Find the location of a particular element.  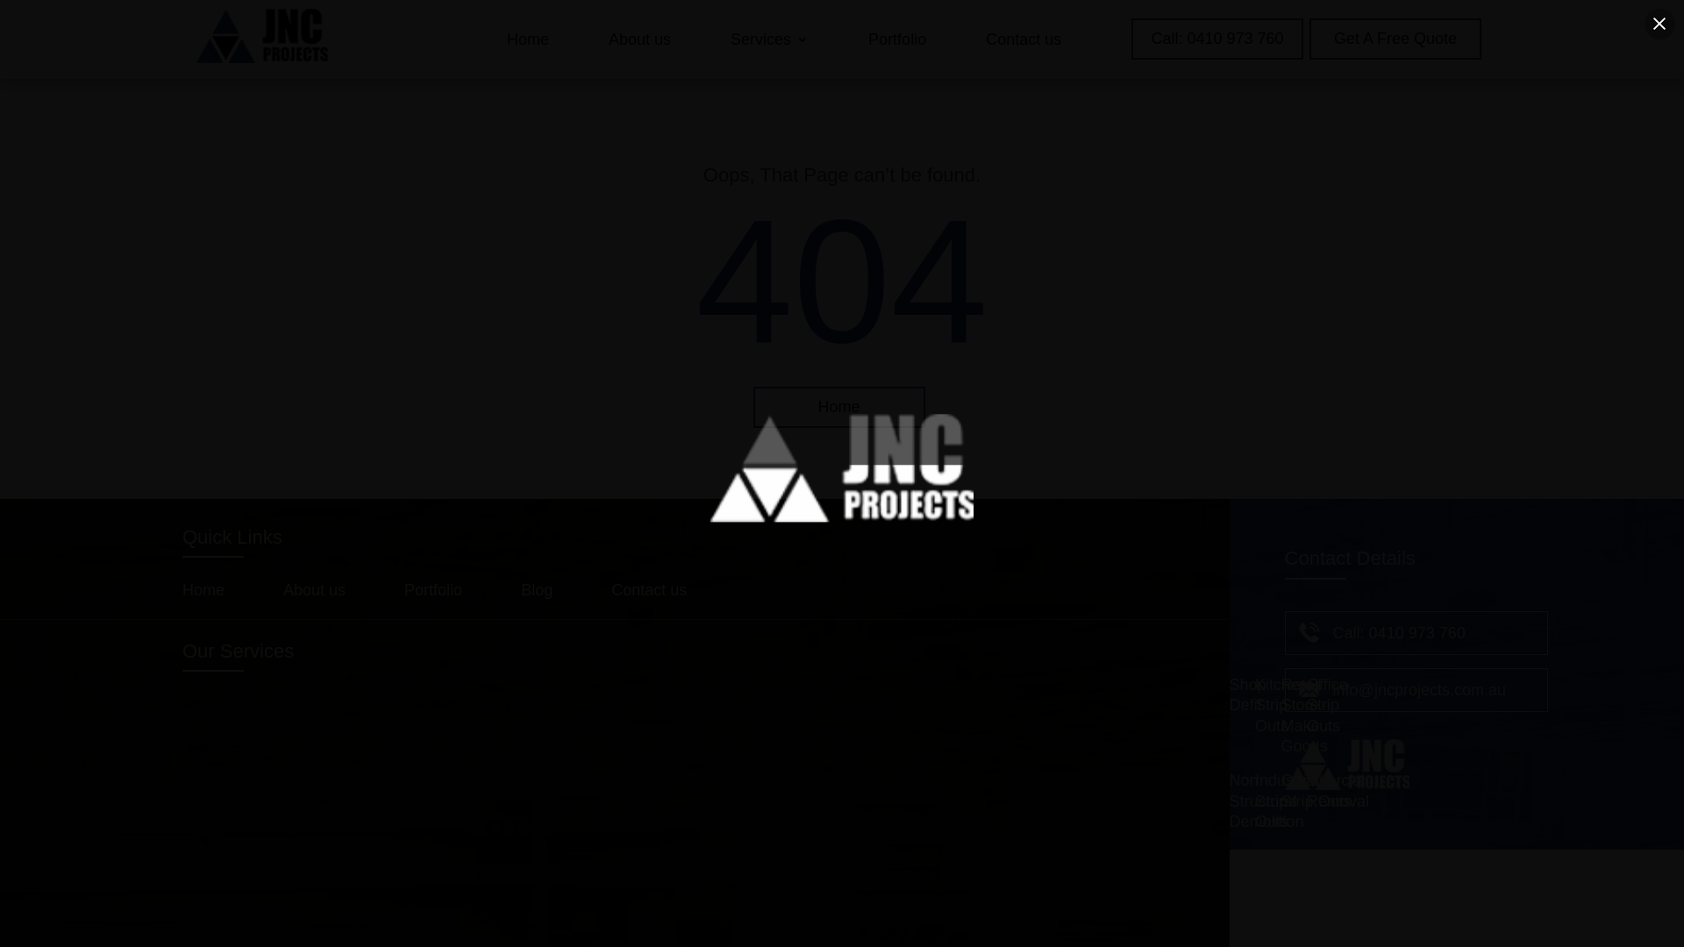

Home is located at coordinates (838, 407).